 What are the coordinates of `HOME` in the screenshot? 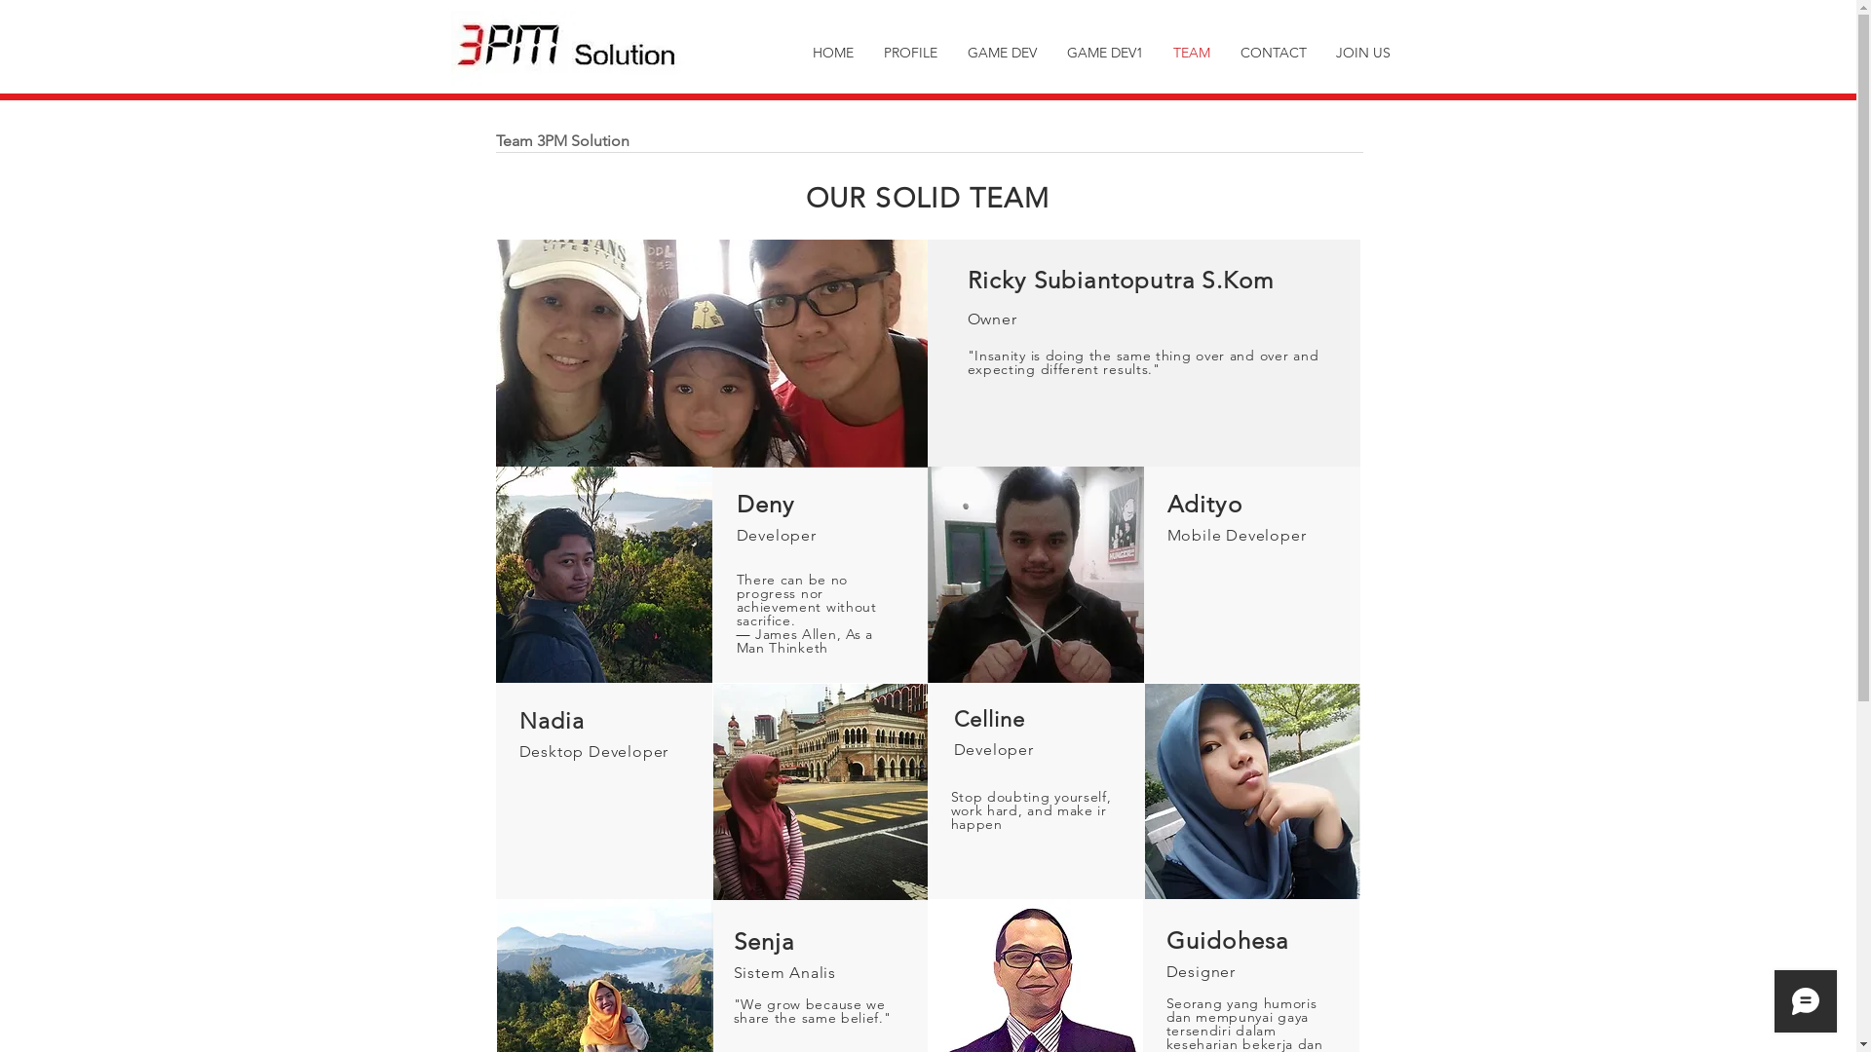 It's located at (832, 53).